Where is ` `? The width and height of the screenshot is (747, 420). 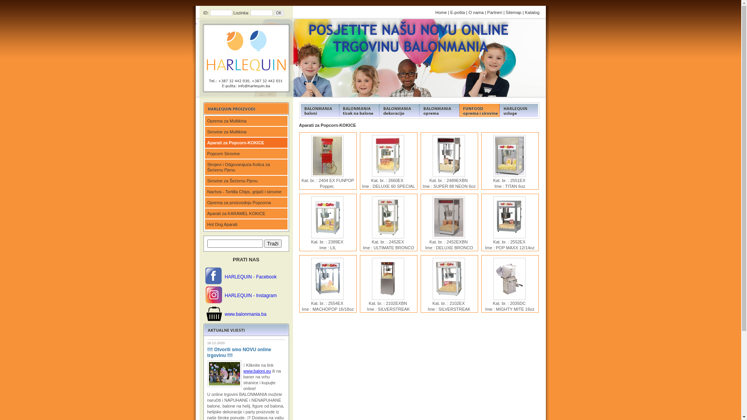
  is located at coordinates (244, 58).